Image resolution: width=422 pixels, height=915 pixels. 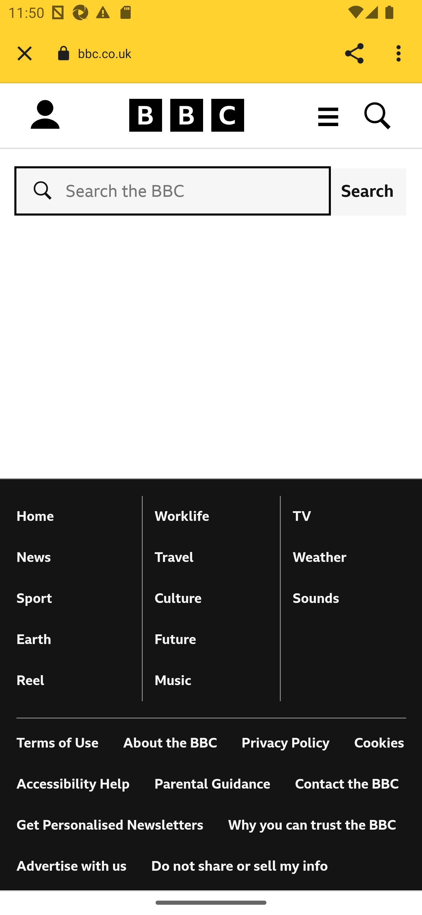 What do you see at coordinates (211, 598) in the screenshot?
I see `Culture` at bounding box center [211, 598].